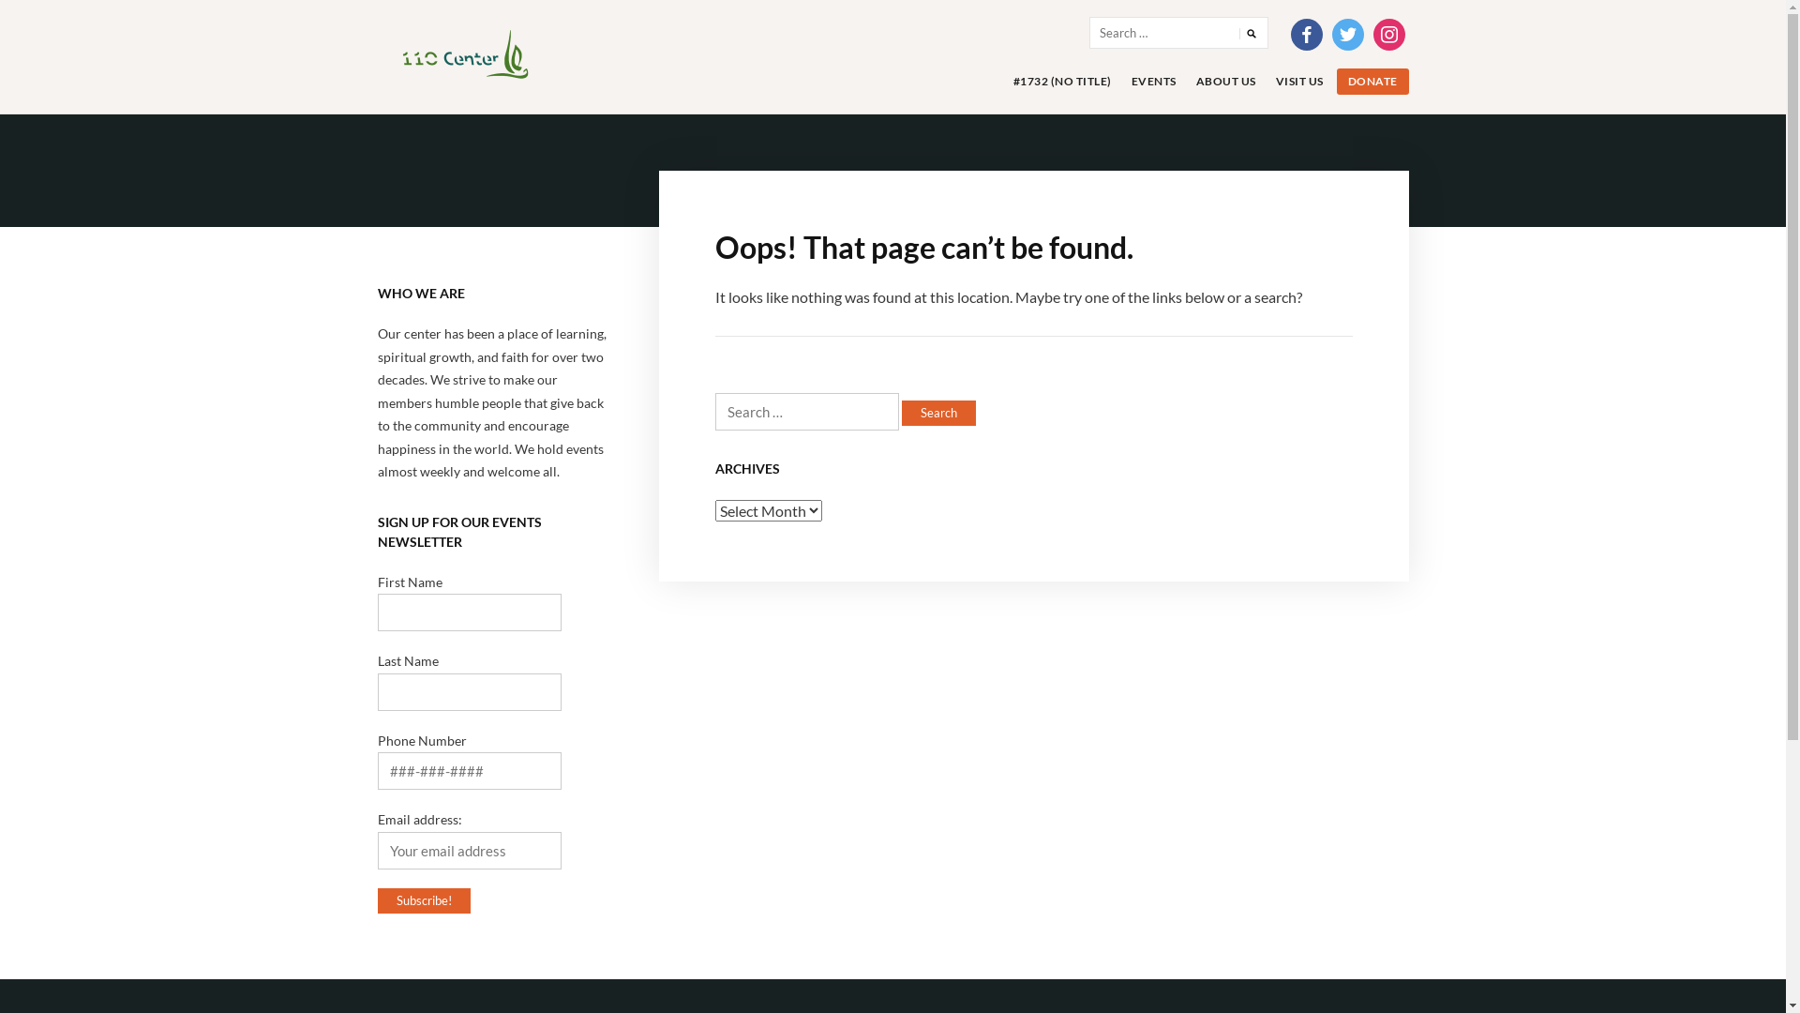  I want to click on Search, so click(939, 413).